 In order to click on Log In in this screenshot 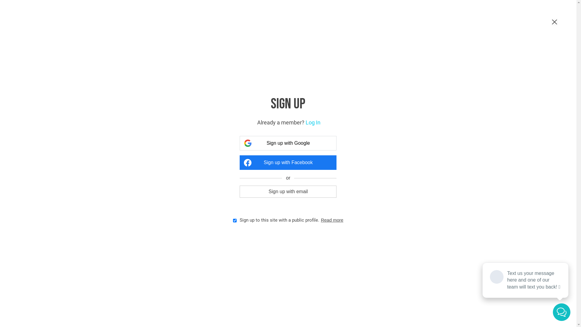, I will do `click(313, 122)`.